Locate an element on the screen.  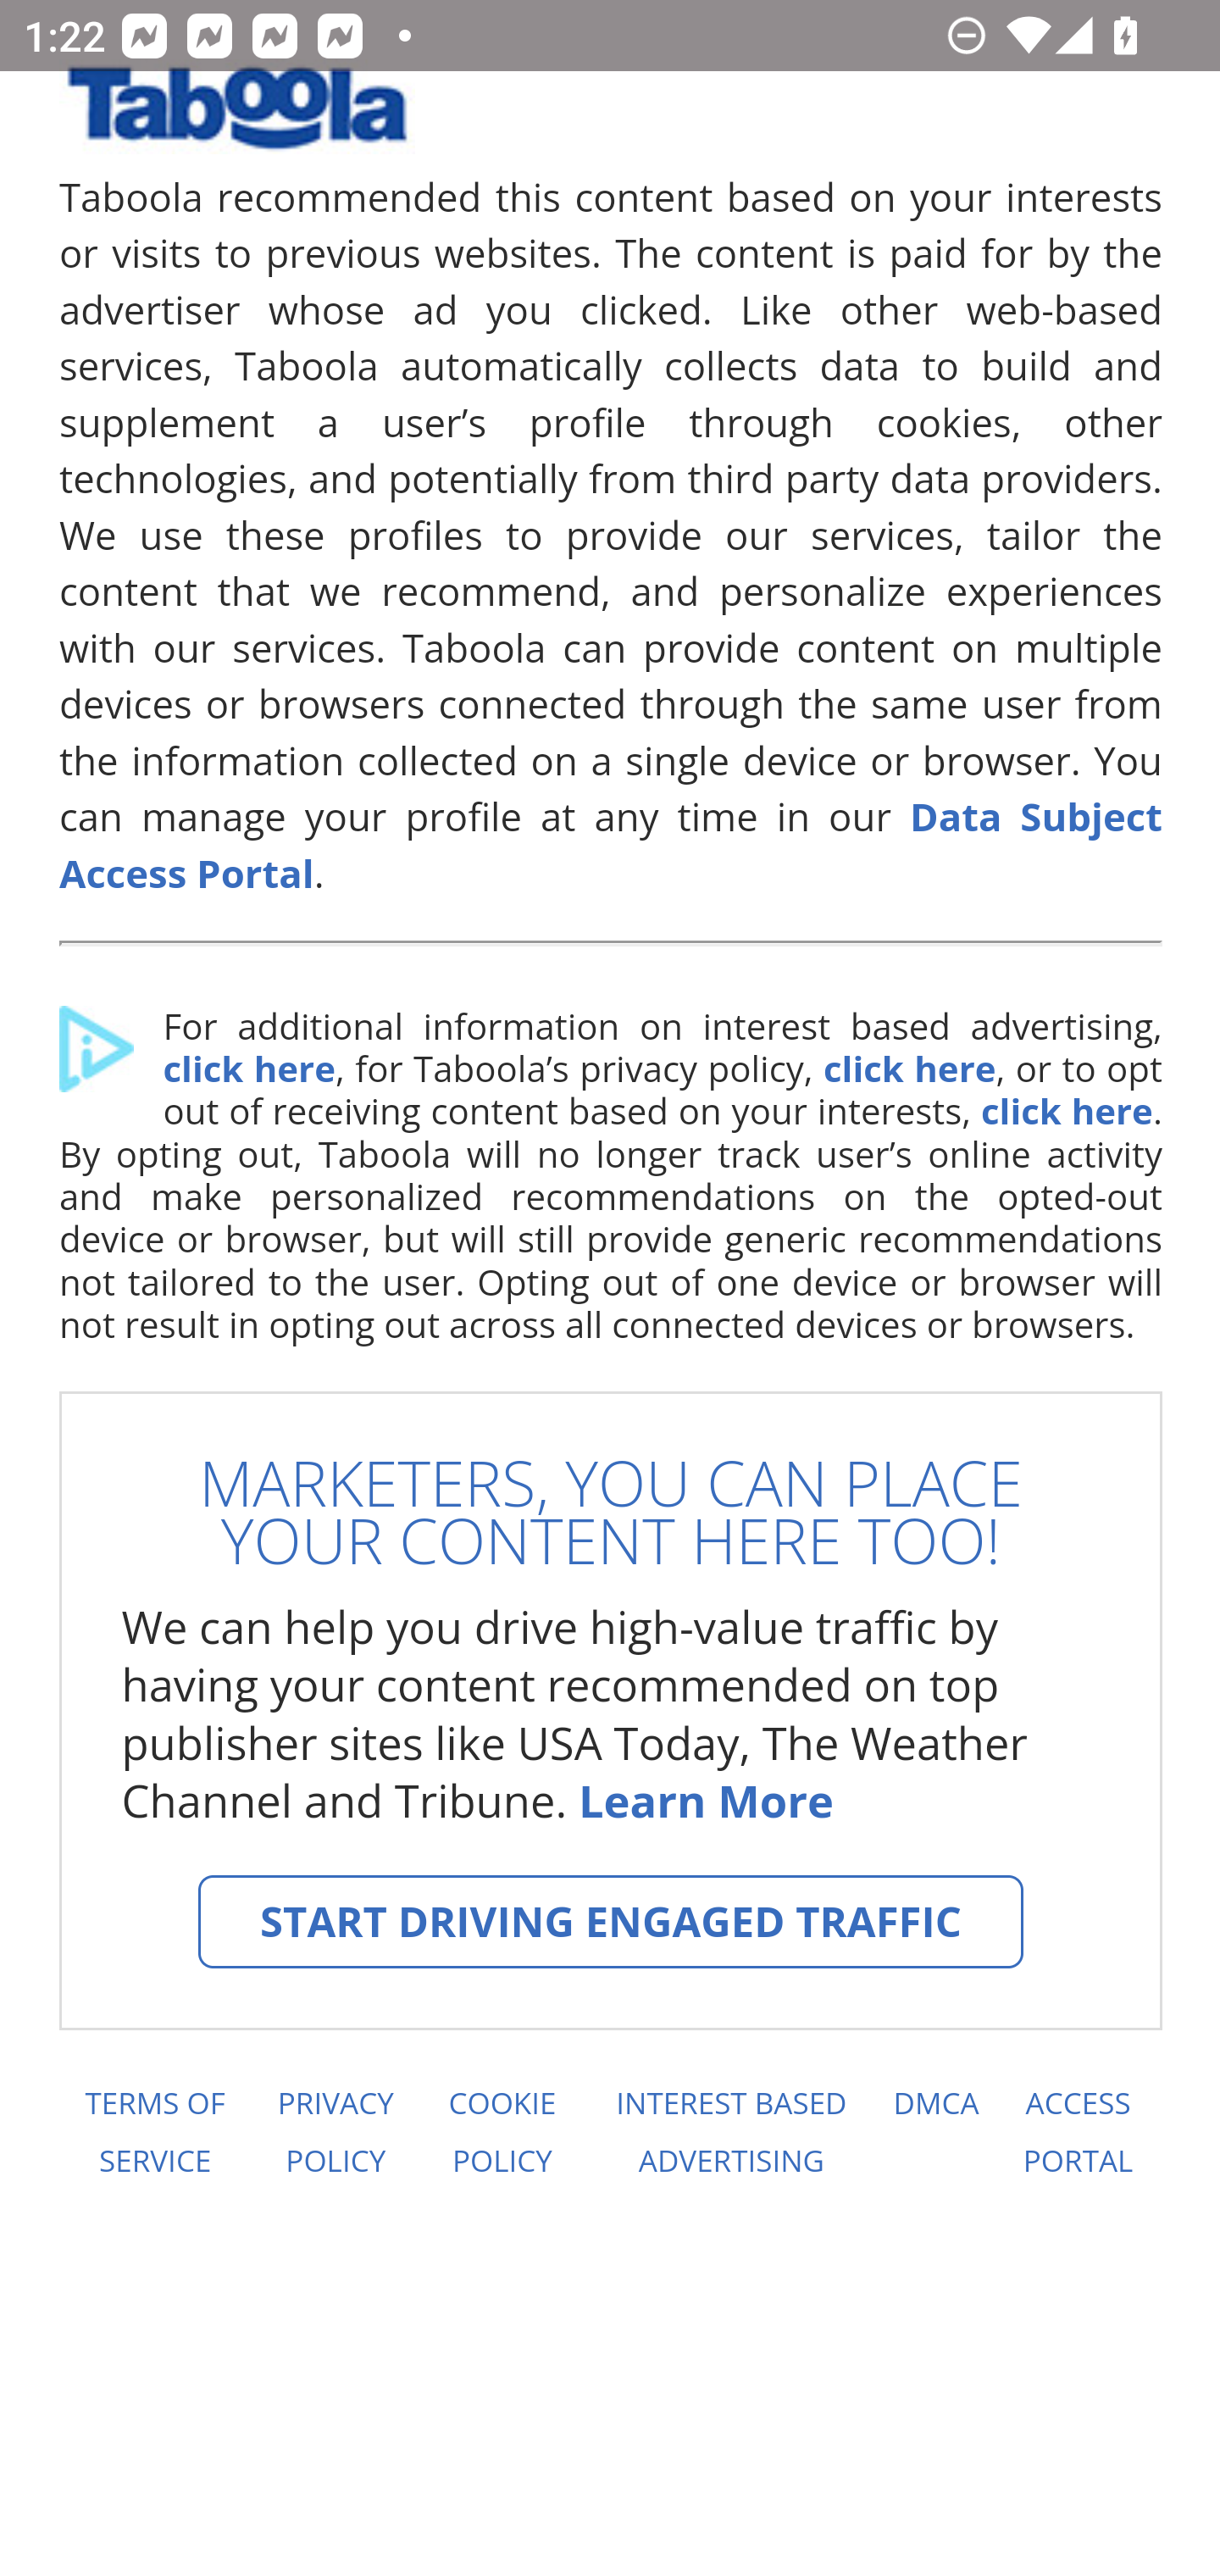
click here is located at coordinates (1065, 1111).